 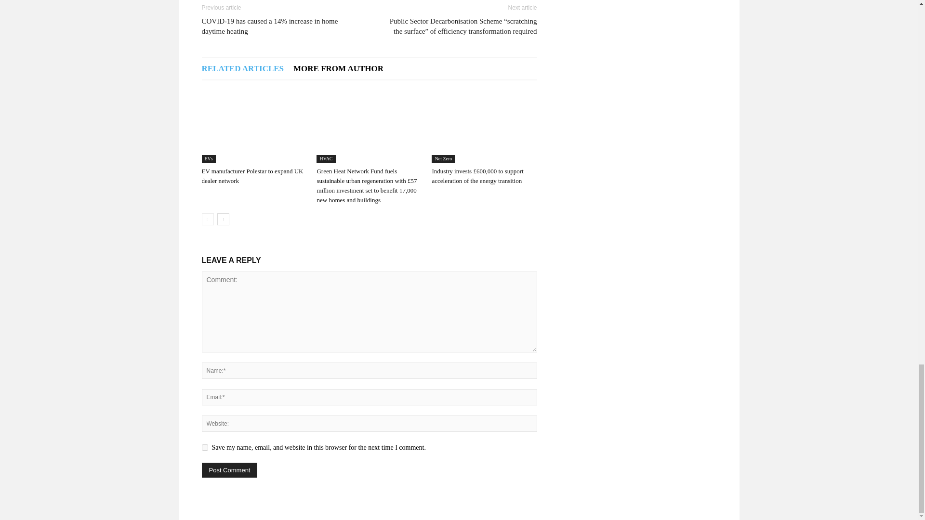 I want to click on yes, so click(x=204, y=448).